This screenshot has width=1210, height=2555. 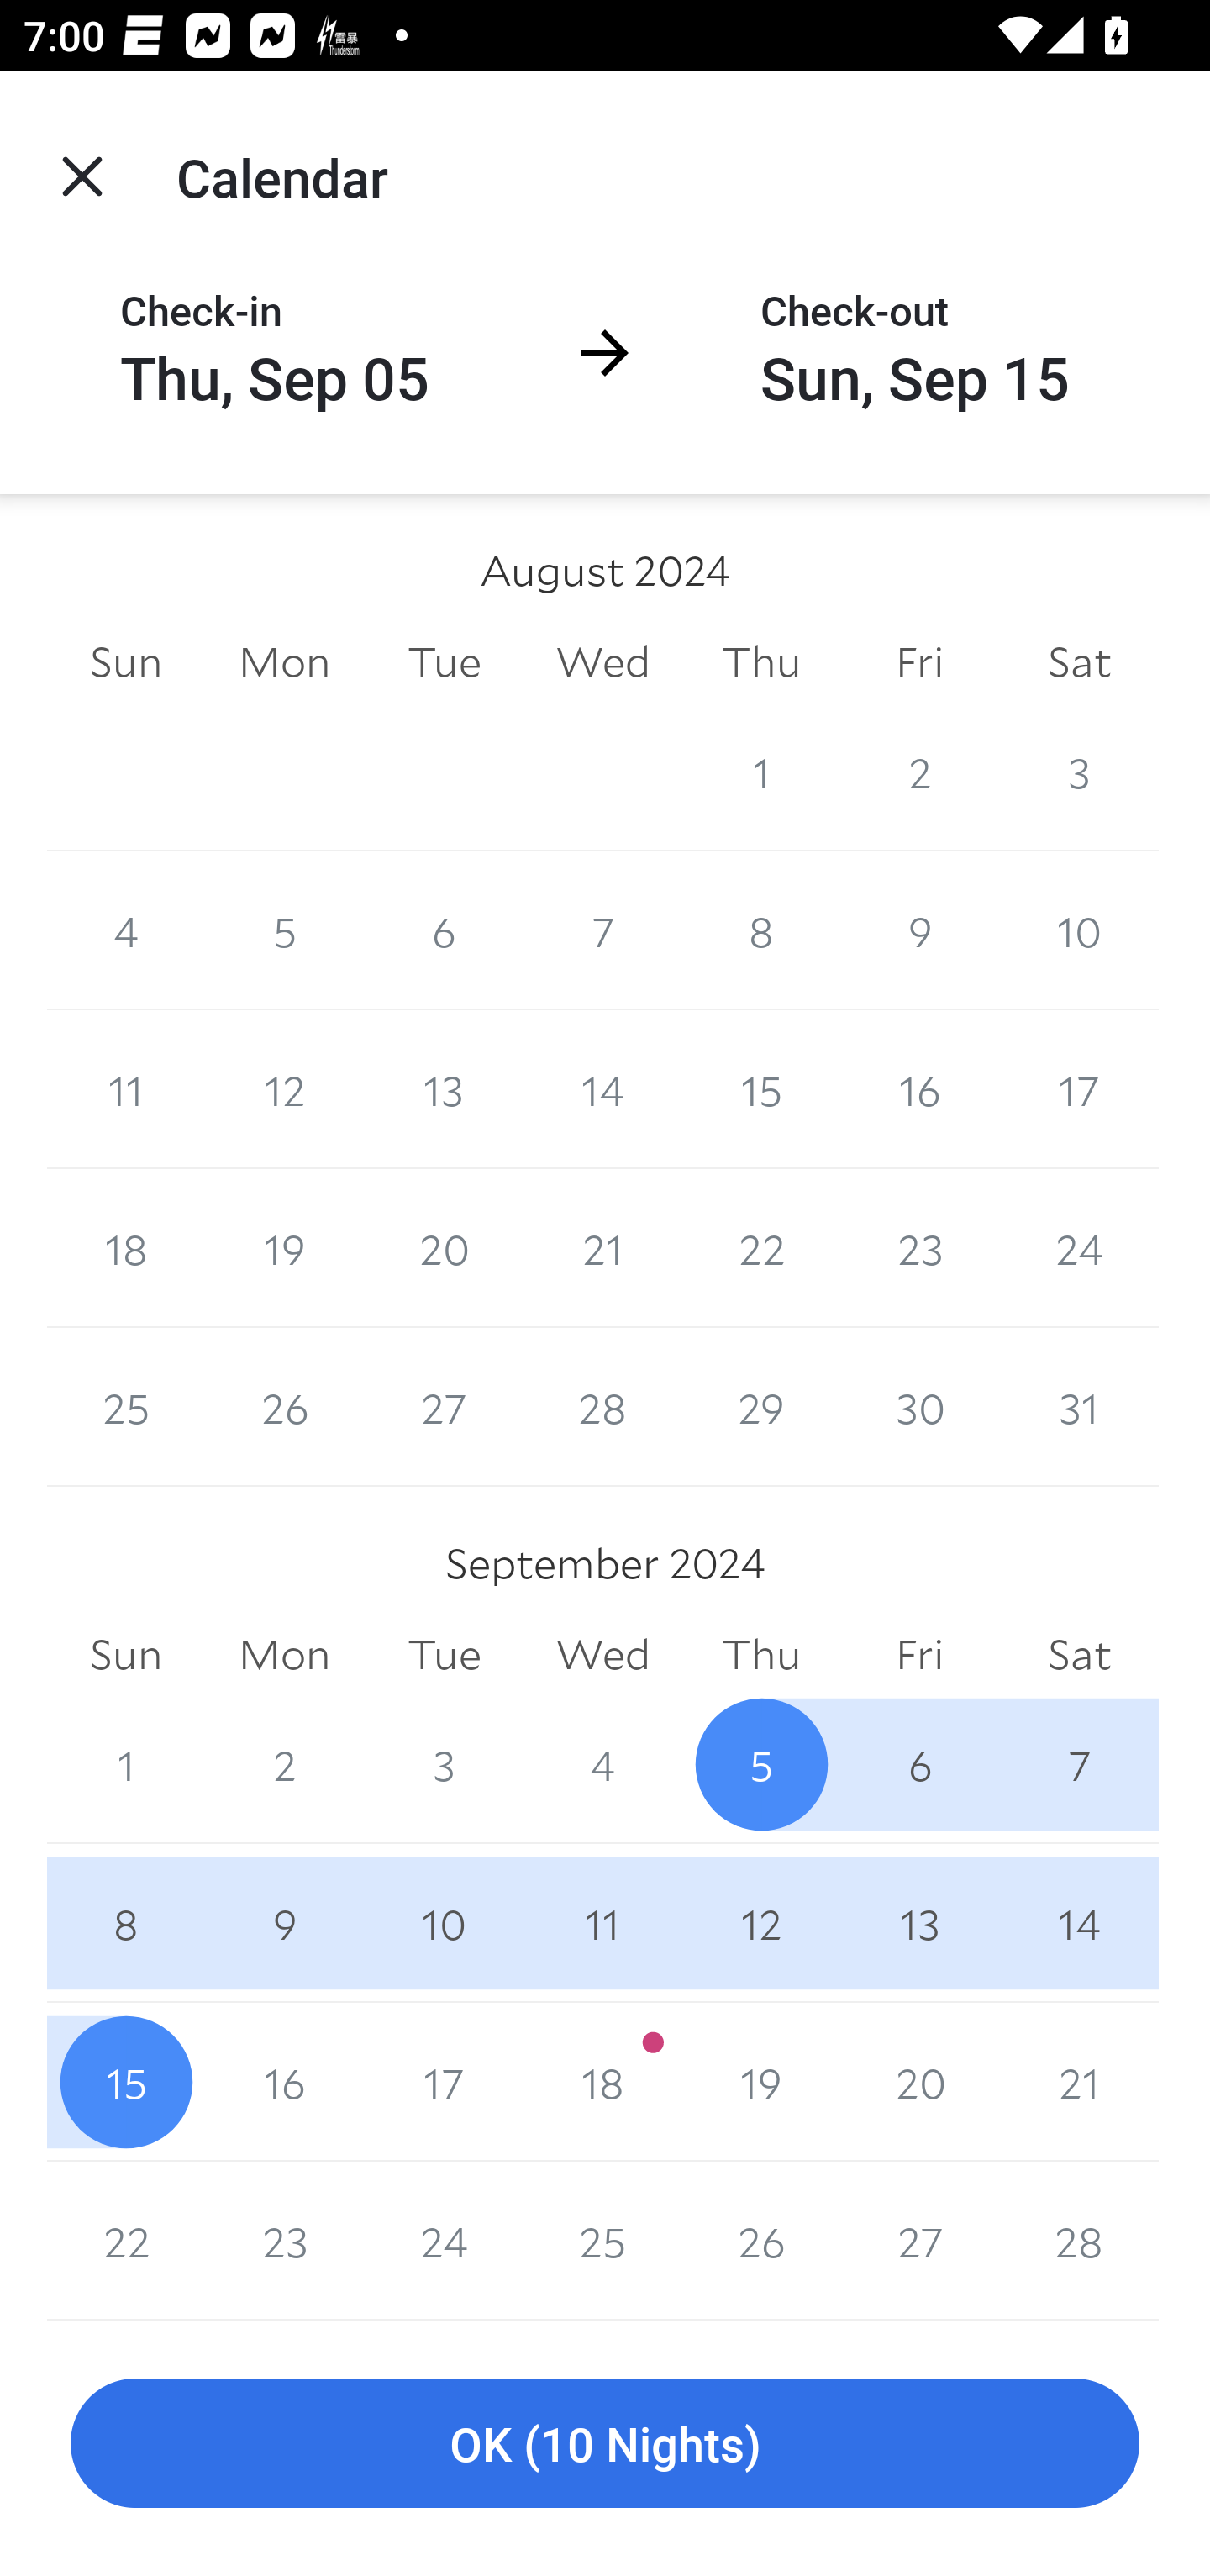 I want to click on Thu, so click(x=761, y=661).